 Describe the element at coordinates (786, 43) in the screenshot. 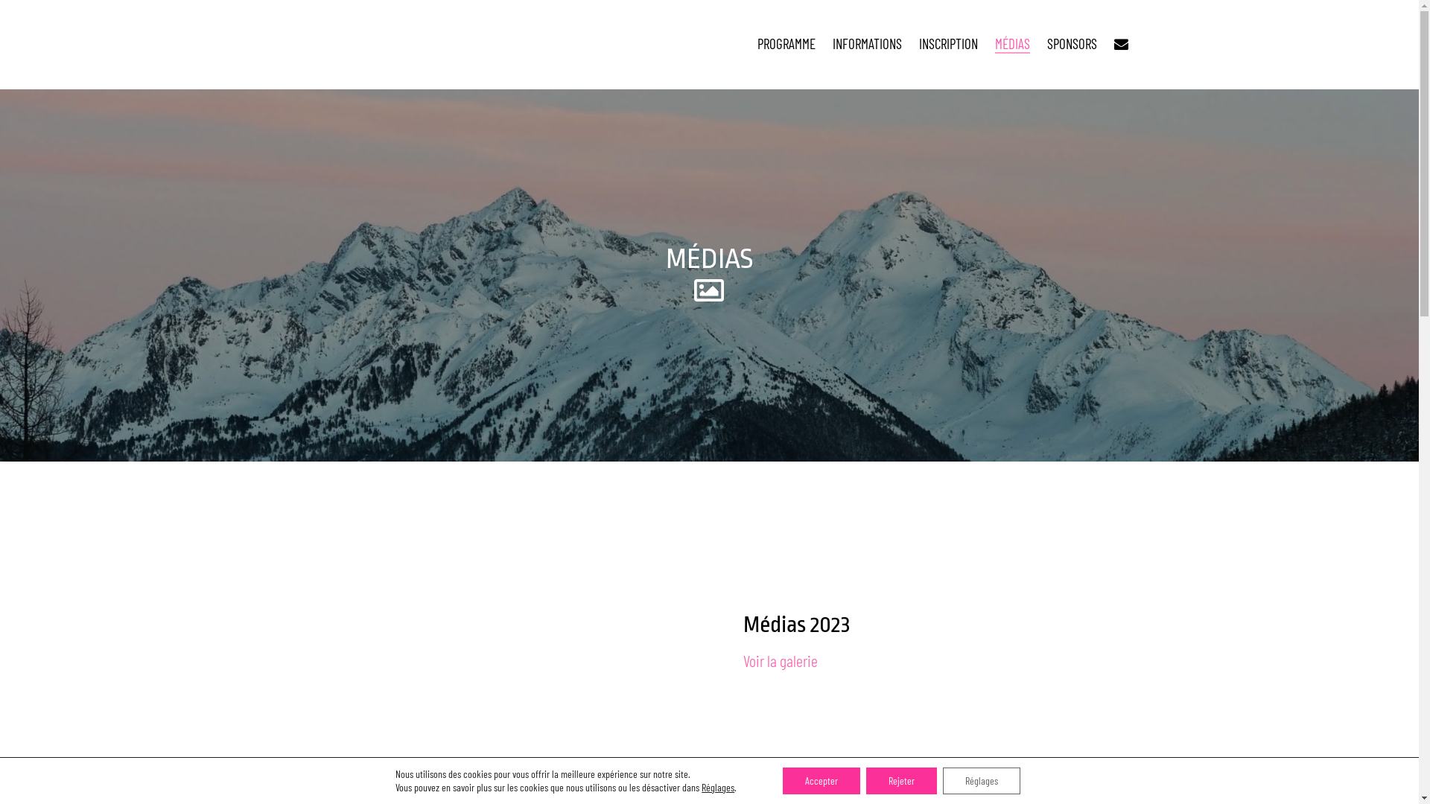

I see `PROGRAMME` at that location.